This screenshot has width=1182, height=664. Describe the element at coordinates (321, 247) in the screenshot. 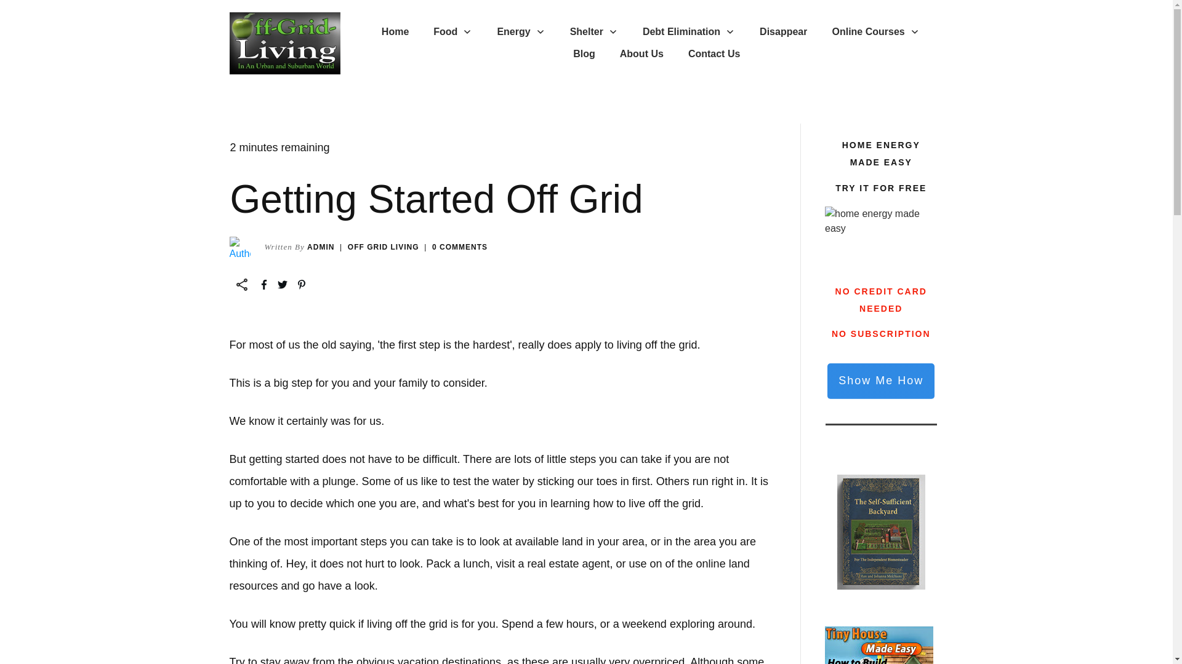

I see `admin` at that location.